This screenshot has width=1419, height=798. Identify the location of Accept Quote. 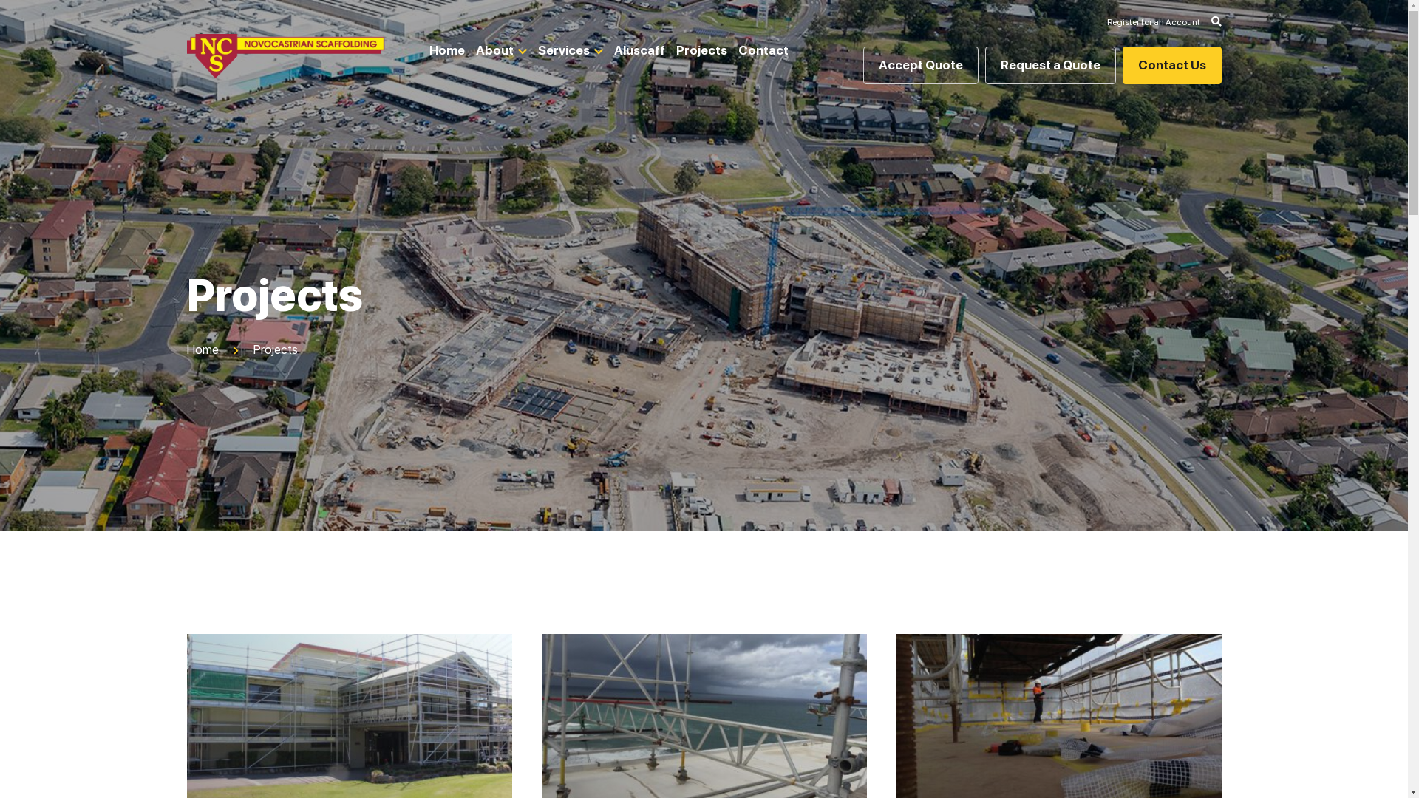
(921, 65).